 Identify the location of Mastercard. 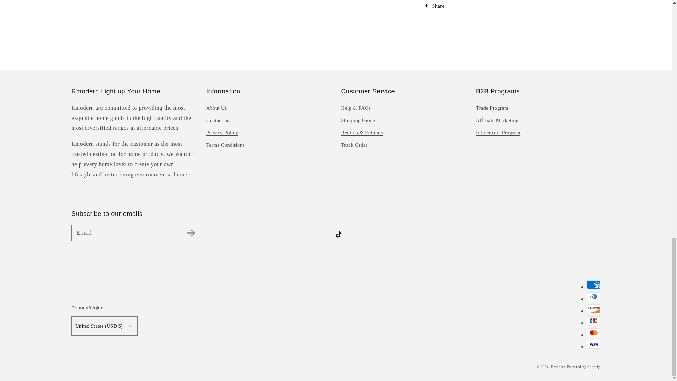
(593, 332).